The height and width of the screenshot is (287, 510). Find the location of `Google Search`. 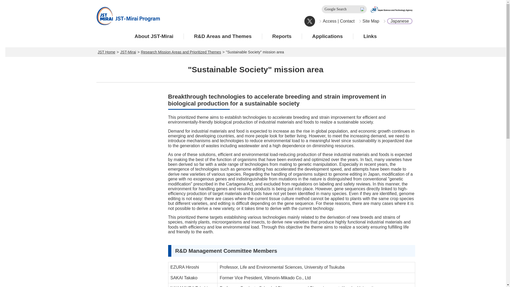

Google Search is located at coordinates (344, 9).